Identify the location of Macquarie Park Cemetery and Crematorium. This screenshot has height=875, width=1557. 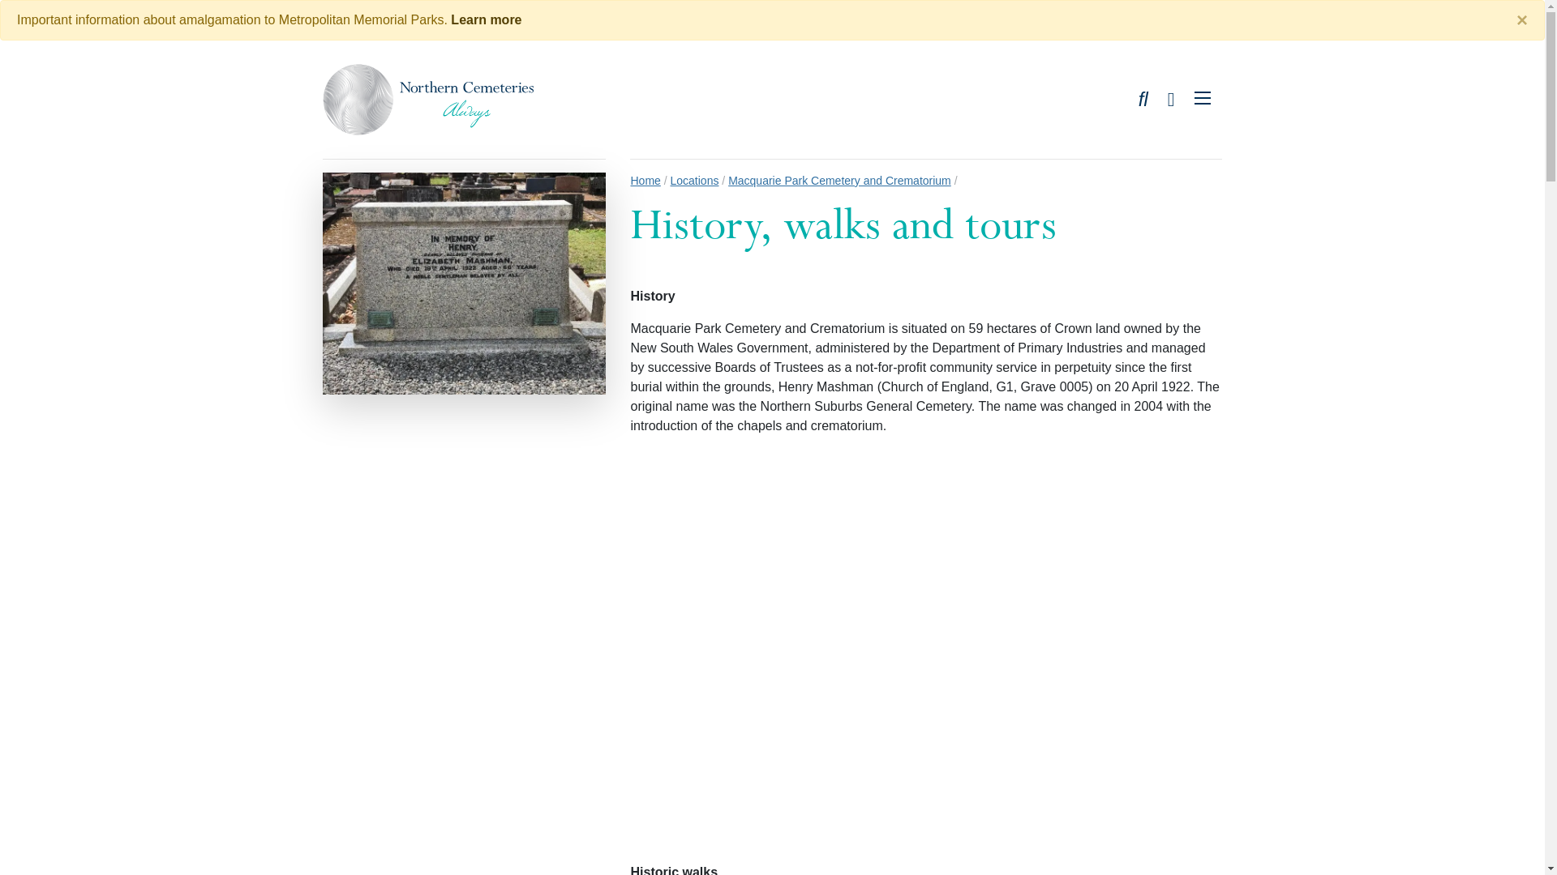
(840, 181).